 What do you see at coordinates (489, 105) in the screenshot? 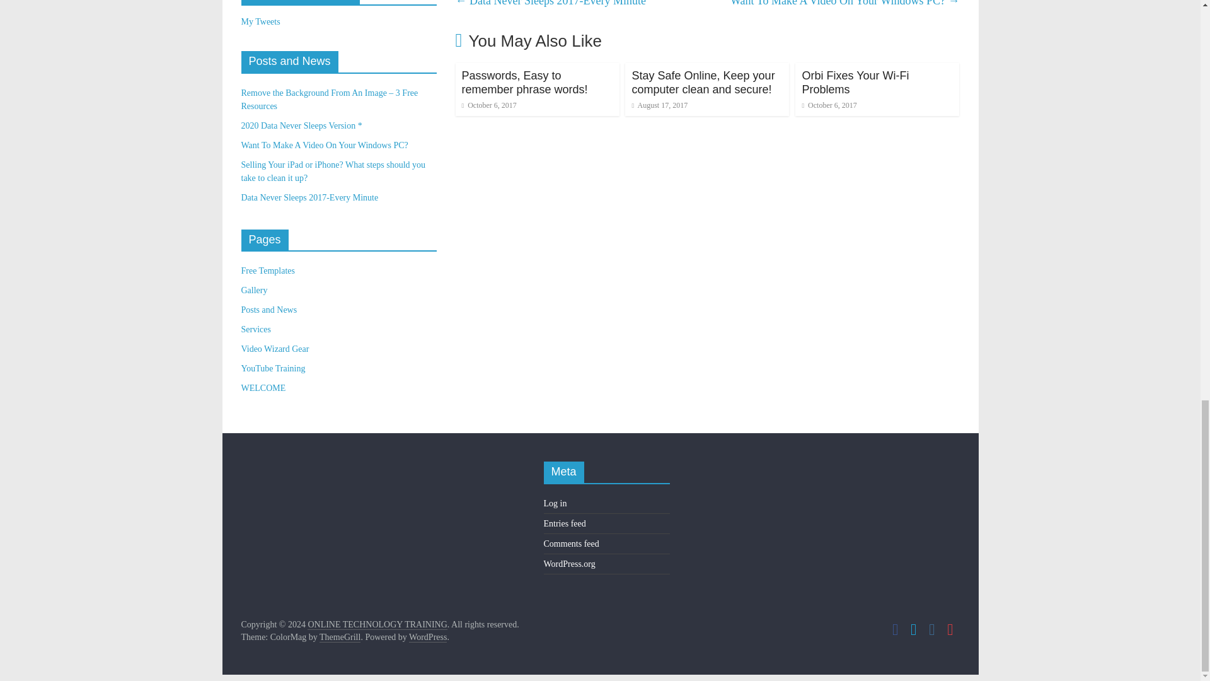
I see `October 6, 2017` at bounding box center [489, 105].